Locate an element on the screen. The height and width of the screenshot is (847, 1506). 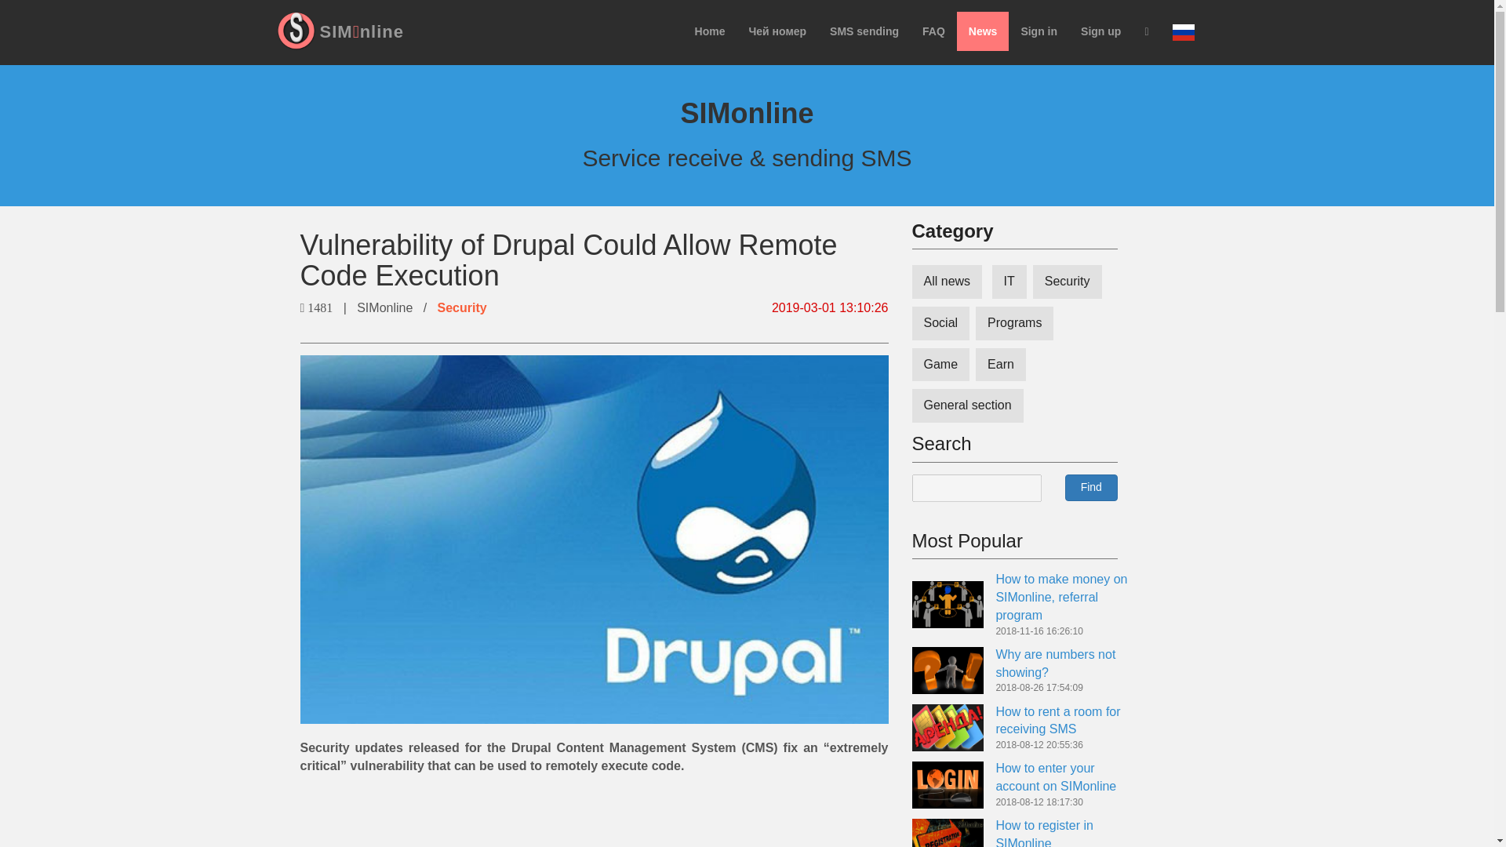
General section is located at coordinates (966, 405).